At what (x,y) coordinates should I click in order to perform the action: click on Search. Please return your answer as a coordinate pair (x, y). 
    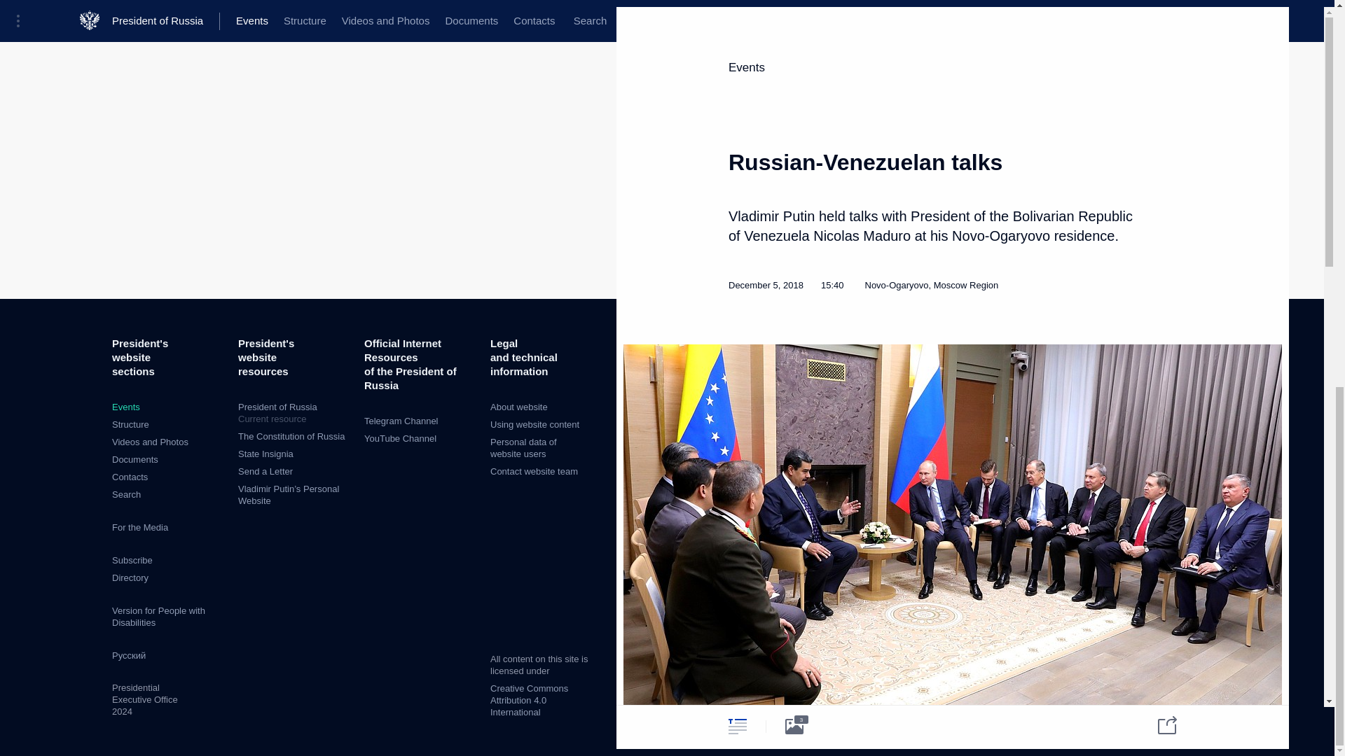
    Looking at the image, I should click on (126, 494).